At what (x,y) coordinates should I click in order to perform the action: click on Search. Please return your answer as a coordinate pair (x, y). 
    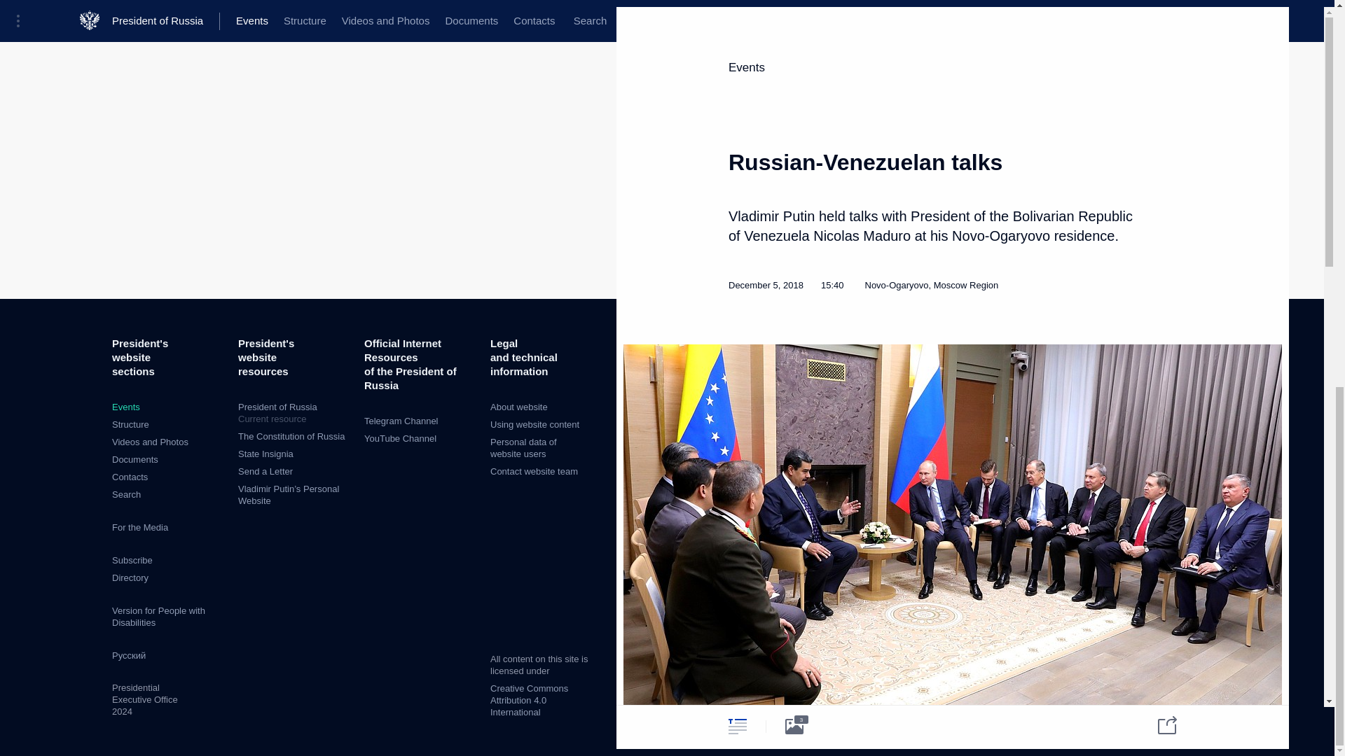
    Looking at the image, I should click on (126, 494).